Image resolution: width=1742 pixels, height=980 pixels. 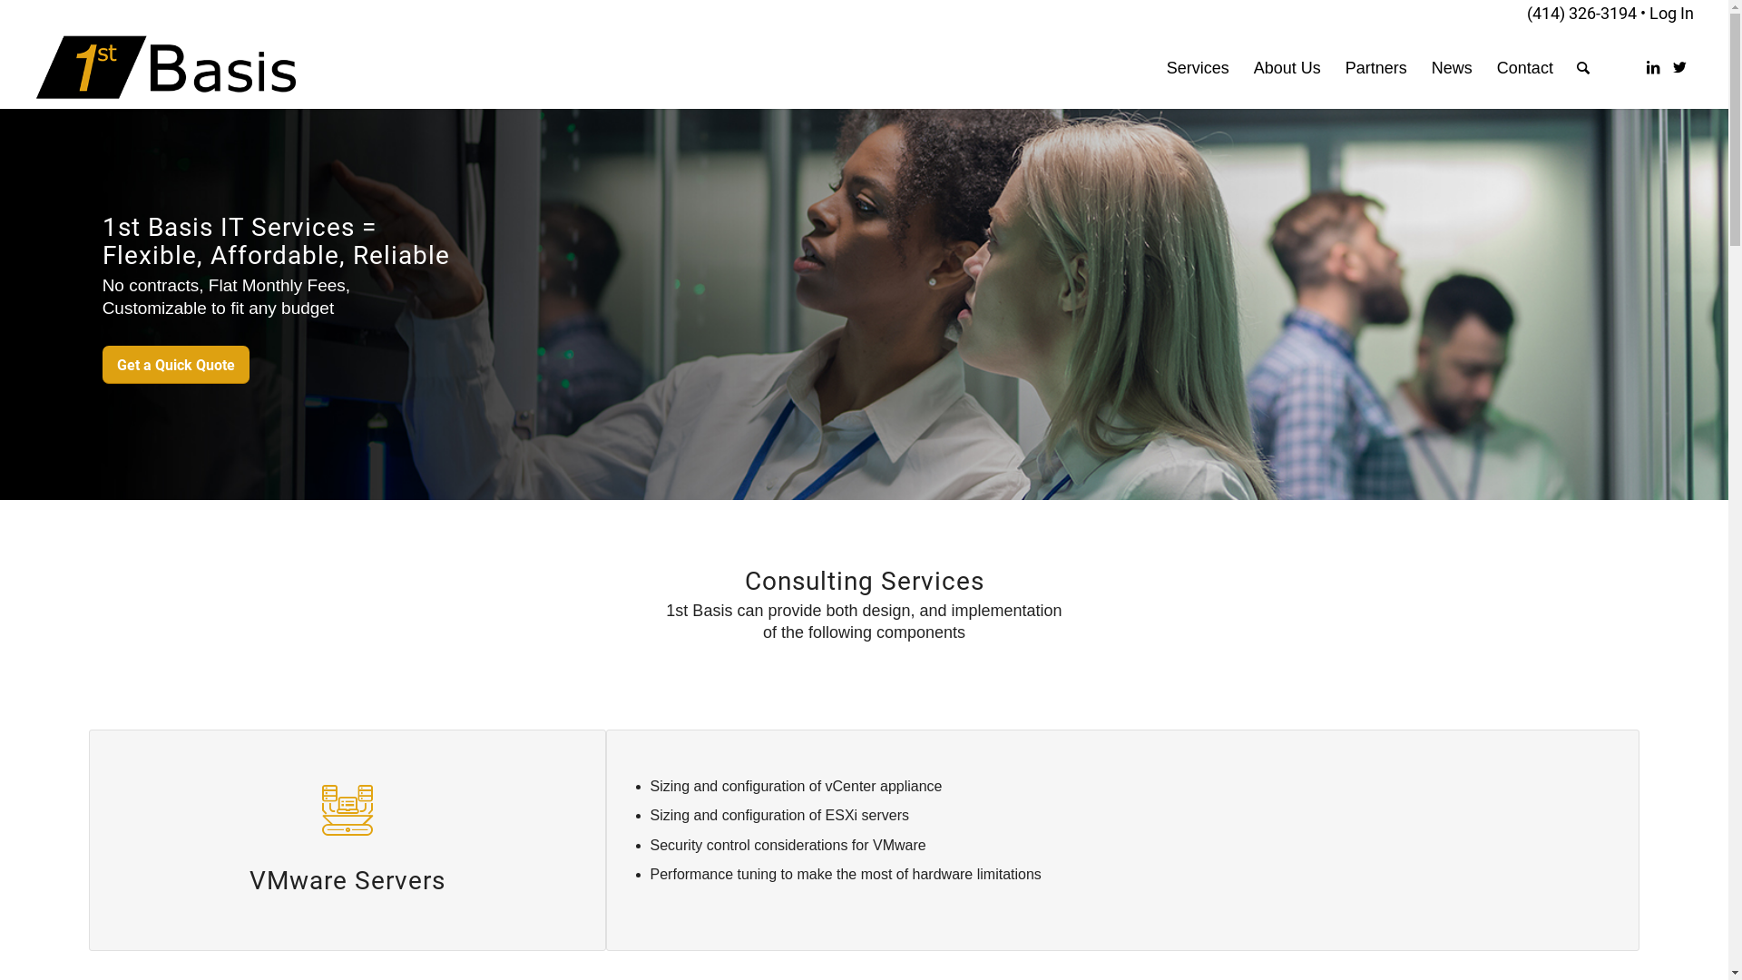 What do you see at coordinates (1671, 13) in the screenshot?
I see `Log In` at bounding box center [1671, 13].